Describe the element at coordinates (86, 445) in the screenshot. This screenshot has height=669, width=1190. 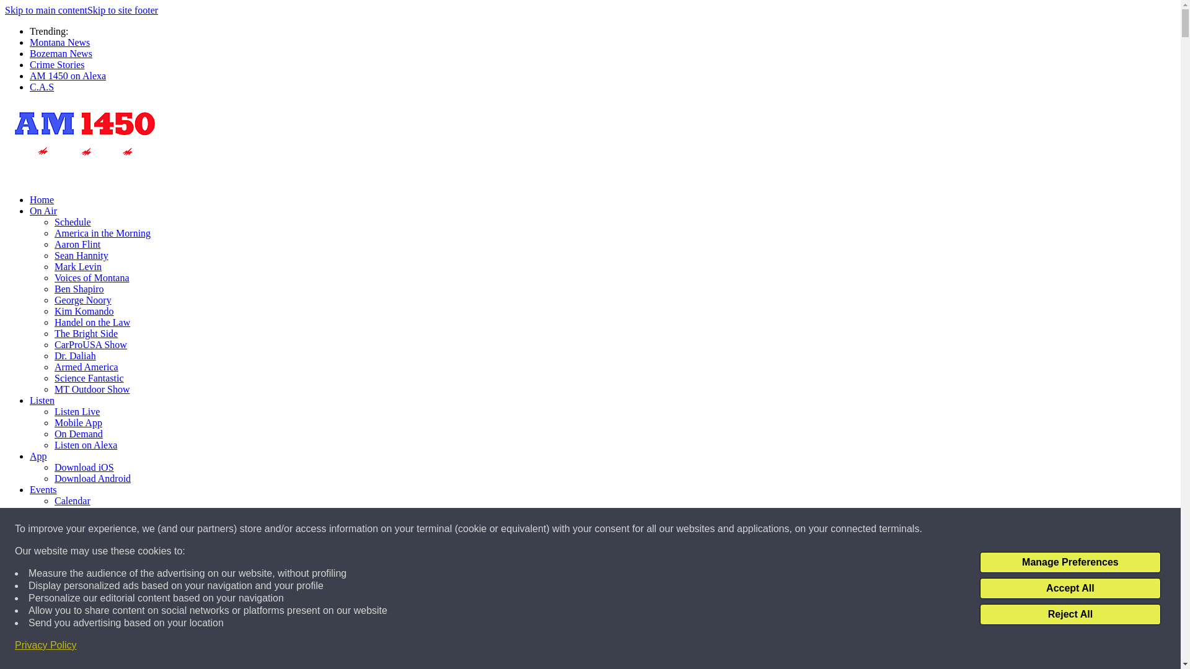
I see `Listen on Alexa` at that location.